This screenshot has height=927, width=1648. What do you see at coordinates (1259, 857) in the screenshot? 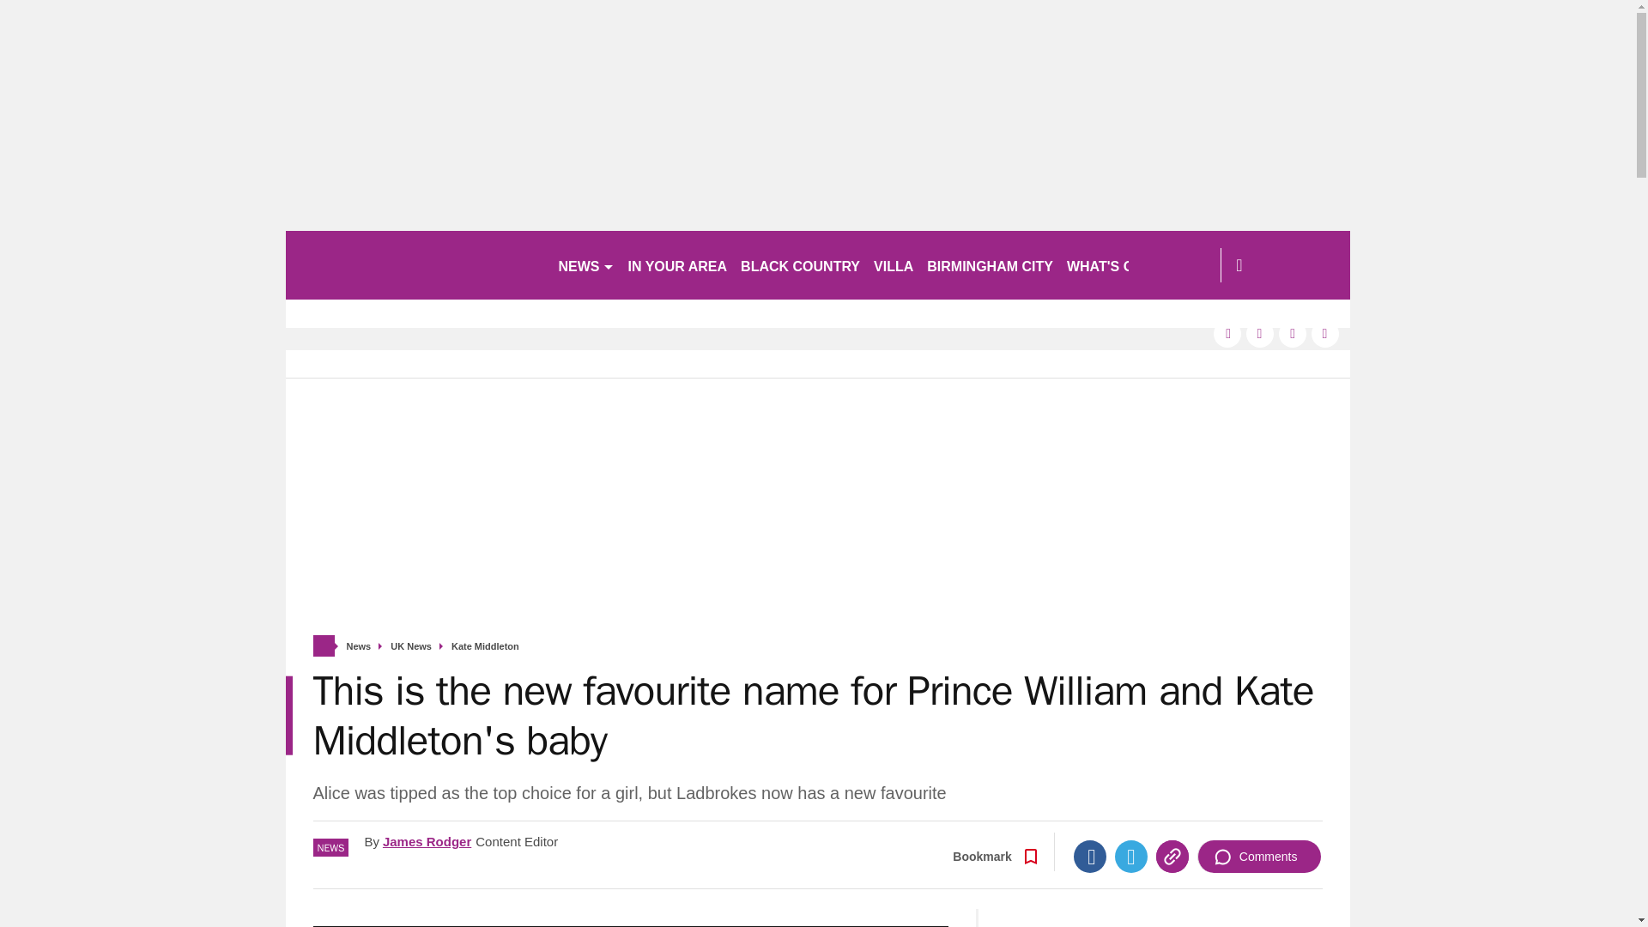
I see `Comments` at bounding box center [1259, 857].